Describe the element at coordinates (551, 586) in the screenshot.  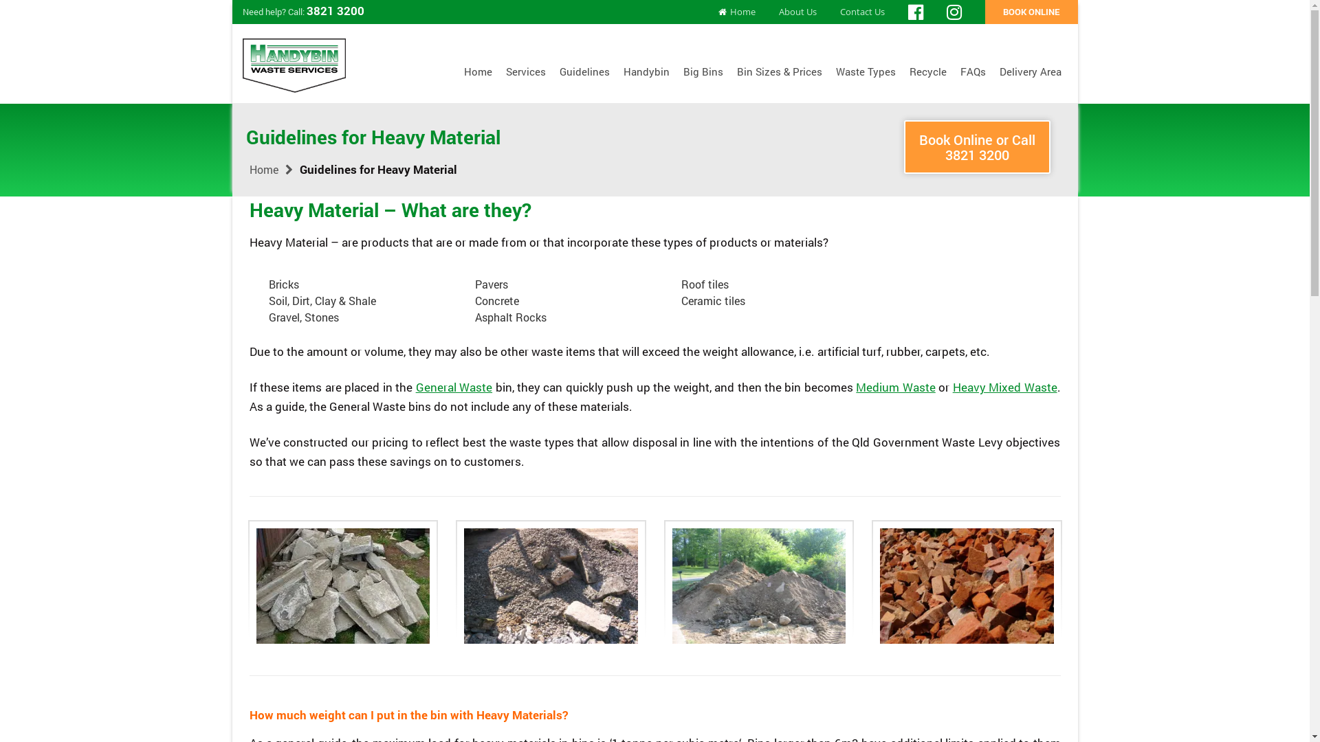
I see `Heavy Material - Recyclable Bricks & Gravel` at that location.